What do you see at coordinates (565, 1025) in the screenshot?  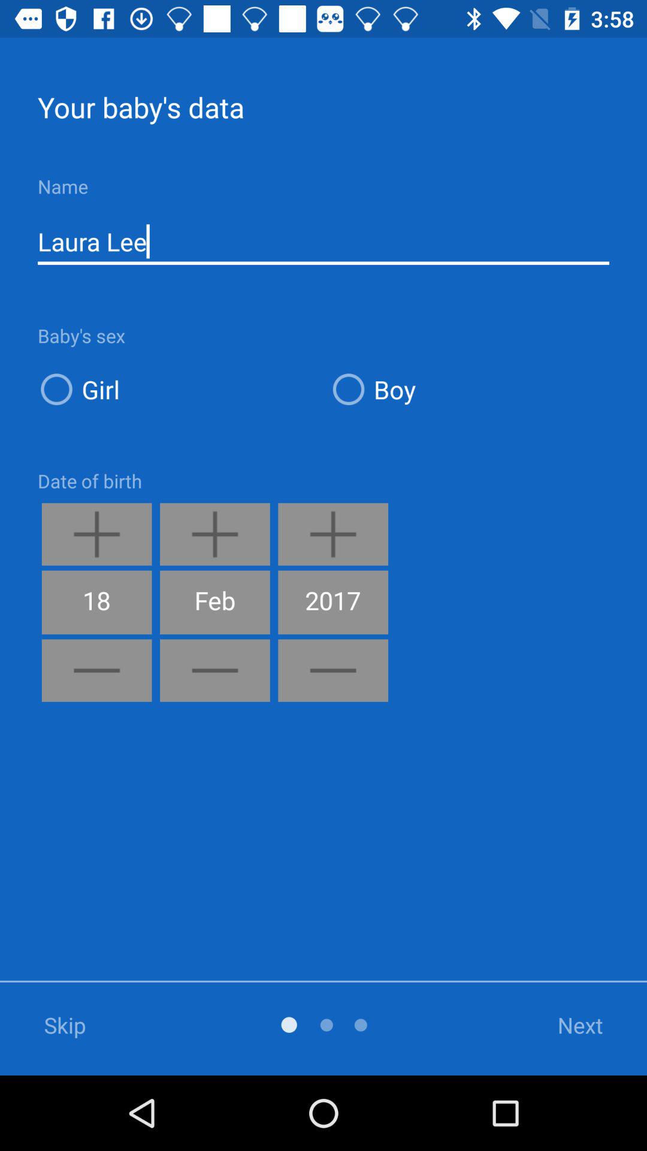 I see `click the next item` at bounding box center [565, 1025].